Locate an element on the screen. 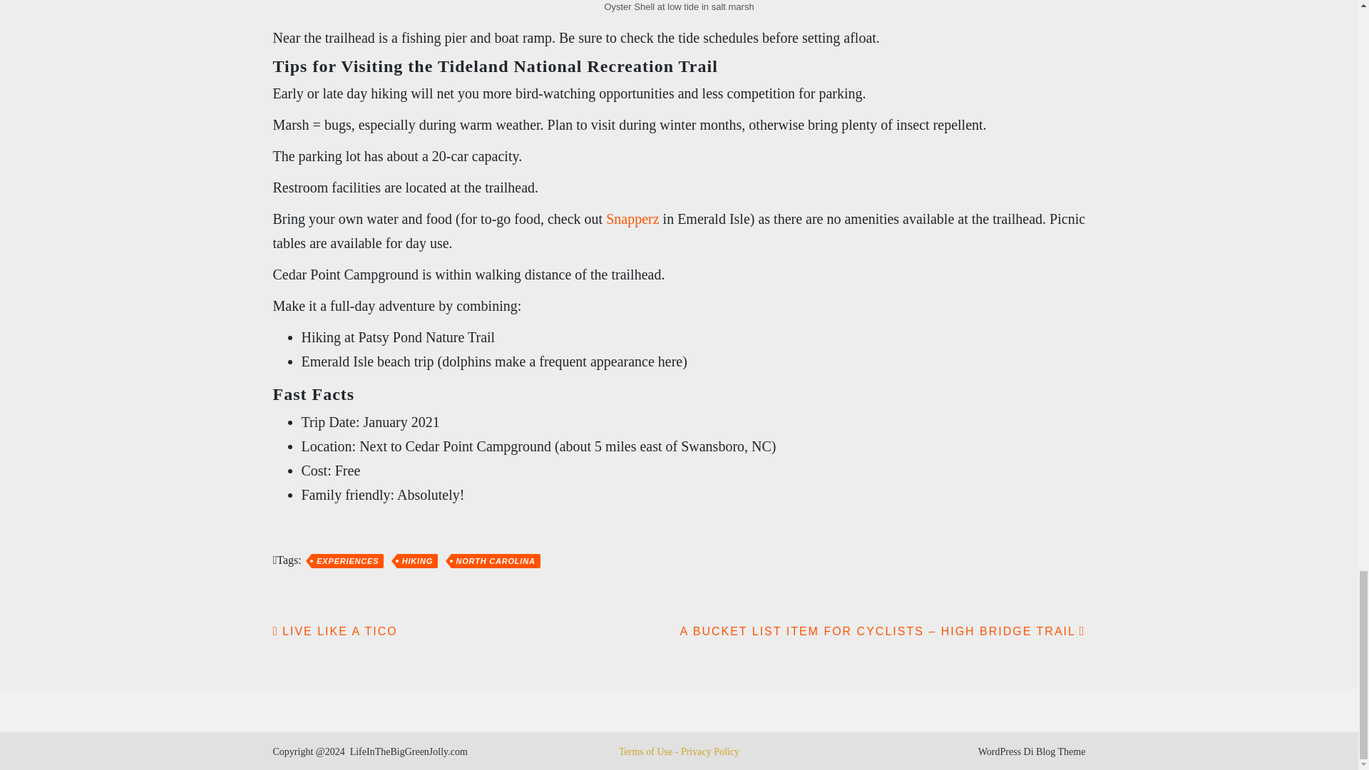 The height and width of the screenshot is (770, 1369). HIKING is located at coordinates (417, 560).